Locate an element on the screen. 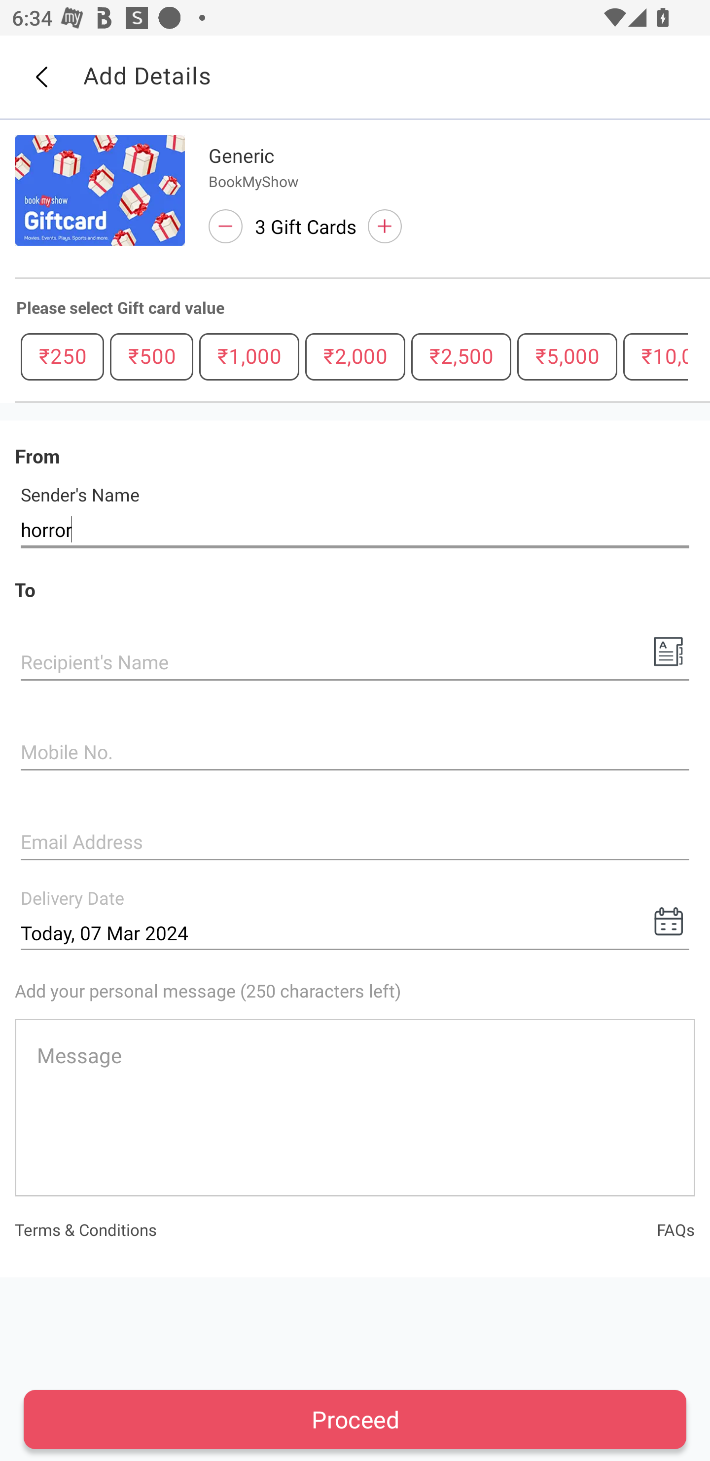 The image size is (710, 1461). Email Address is located at coordinates (355, 844).